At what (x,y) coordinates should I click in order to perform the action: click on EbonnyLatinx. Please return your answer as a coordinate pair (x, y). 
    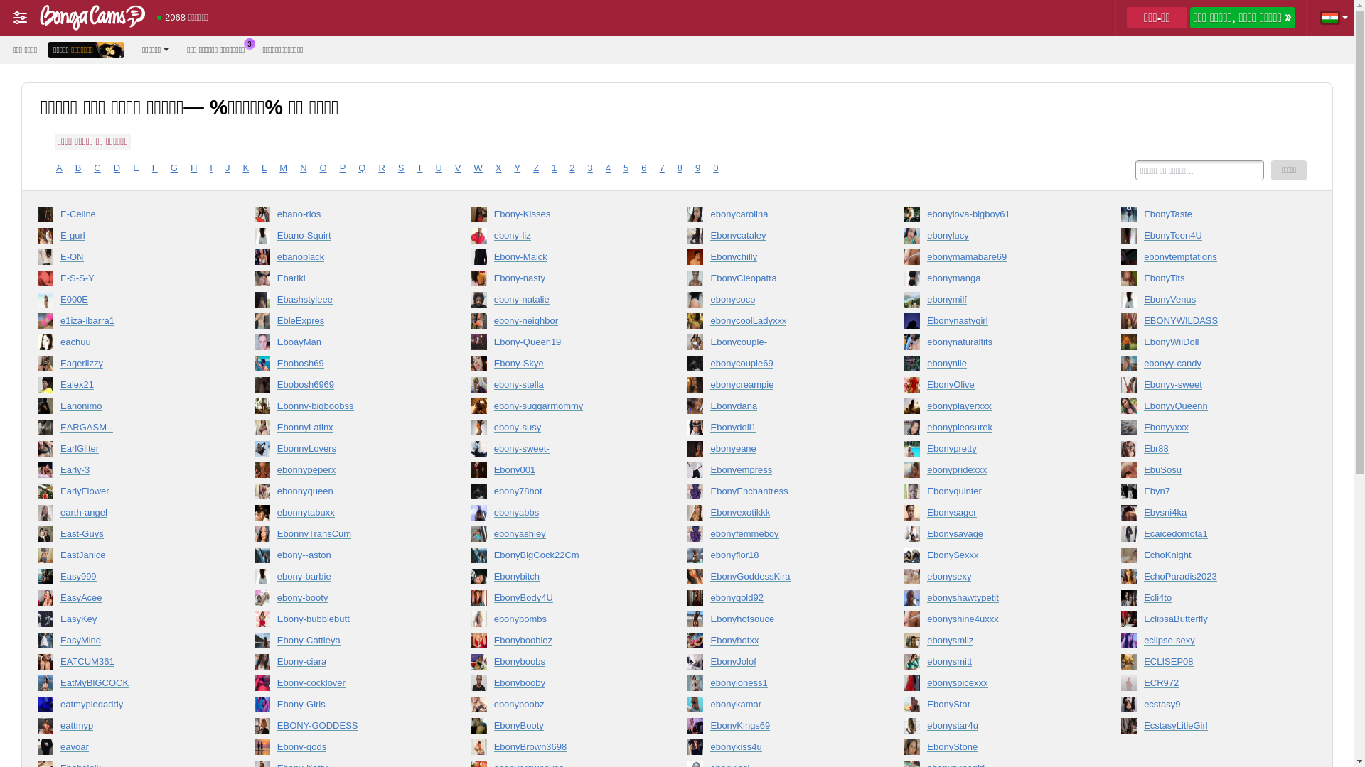
    Looking at the image, I should click on (343, 430).